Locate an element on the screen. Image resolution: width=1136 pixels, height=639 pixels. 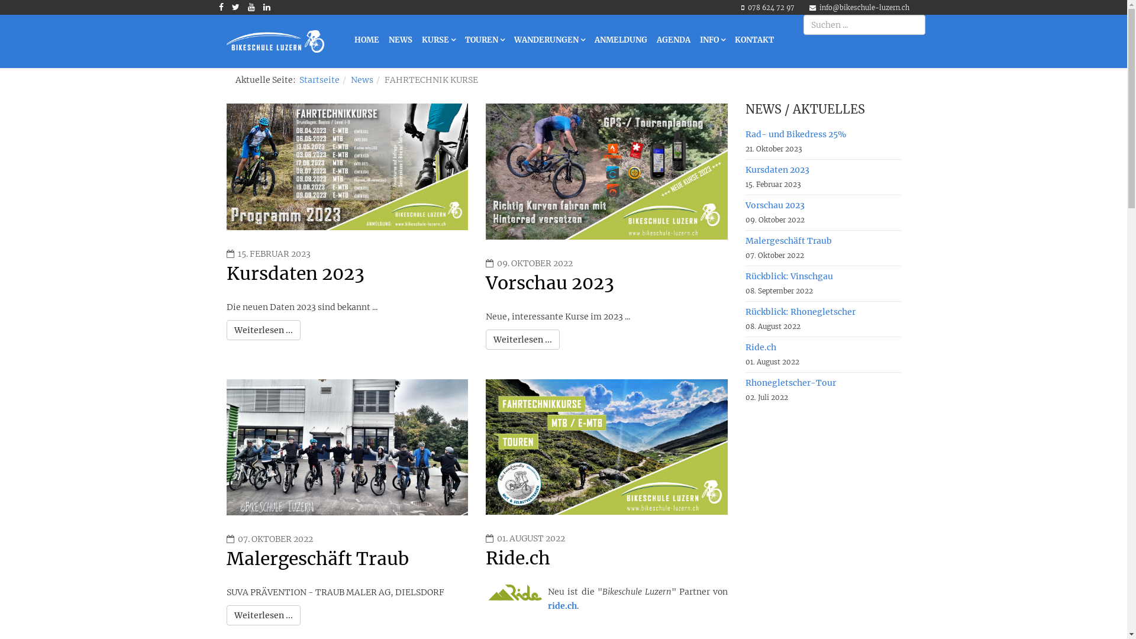
NEWS is located at coordinates (400, 40).